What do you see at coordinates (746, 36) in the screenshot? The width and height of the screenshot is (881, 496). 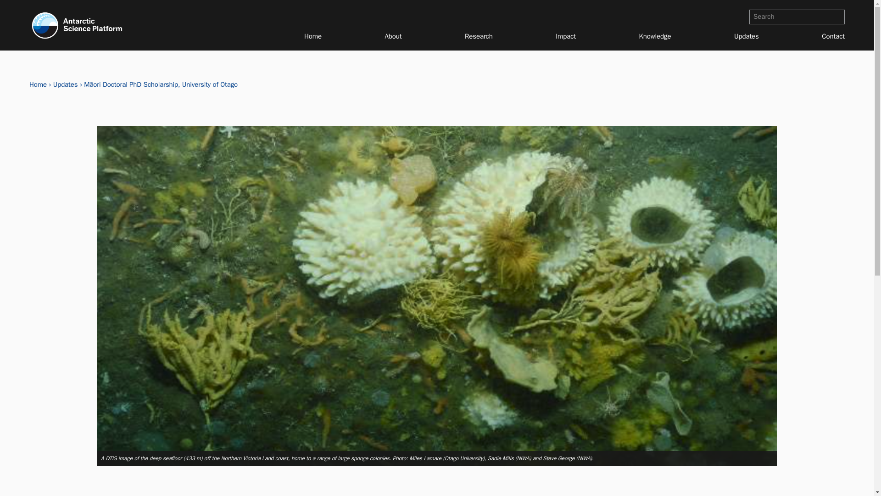 I see `Updates` at bounding box center [746, 36].